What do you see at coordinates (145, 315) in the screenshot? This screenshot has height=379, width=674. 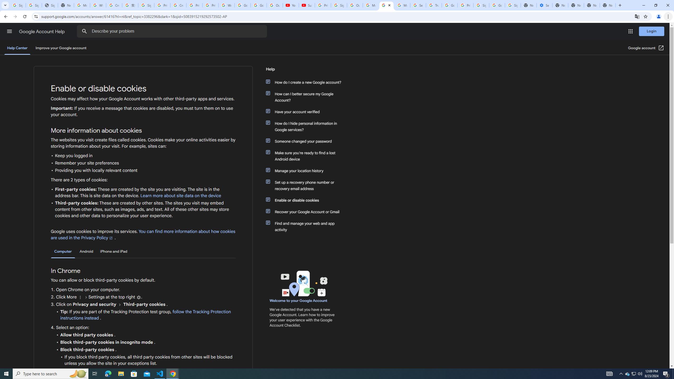 I see `follow the Tracking Protection instructions instead` at bounding box center [145, 315].